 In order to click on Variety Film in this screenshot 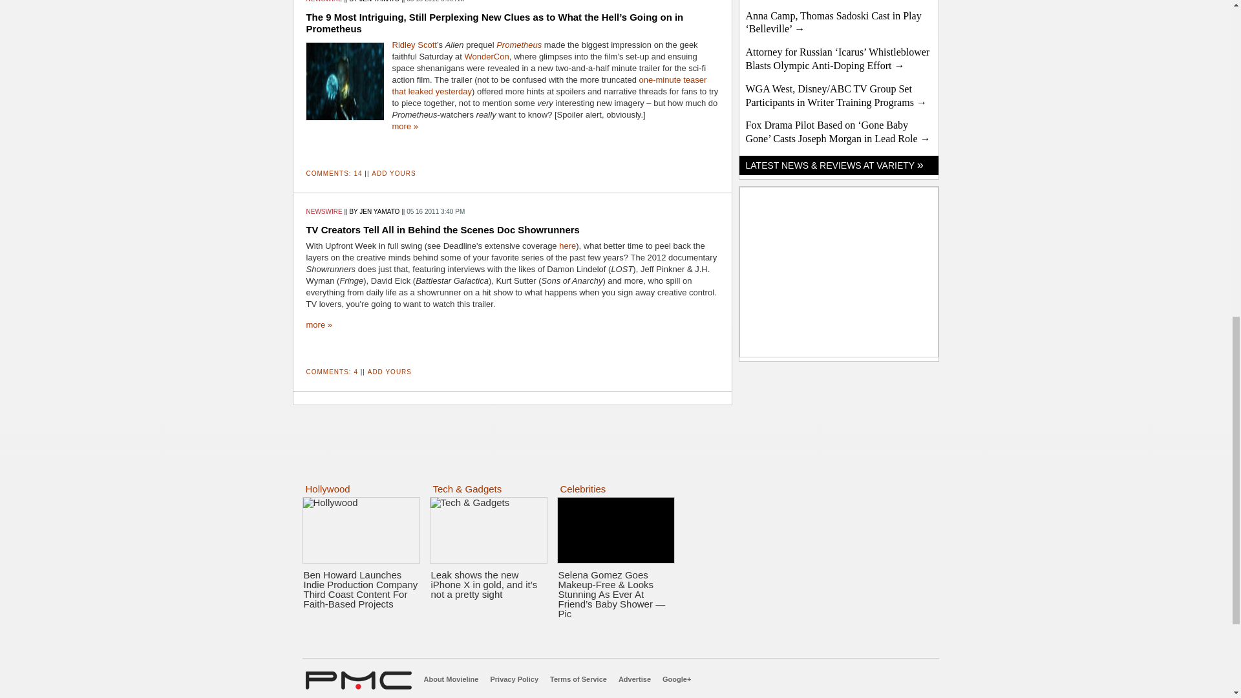, I will do `click(834, 23)`.